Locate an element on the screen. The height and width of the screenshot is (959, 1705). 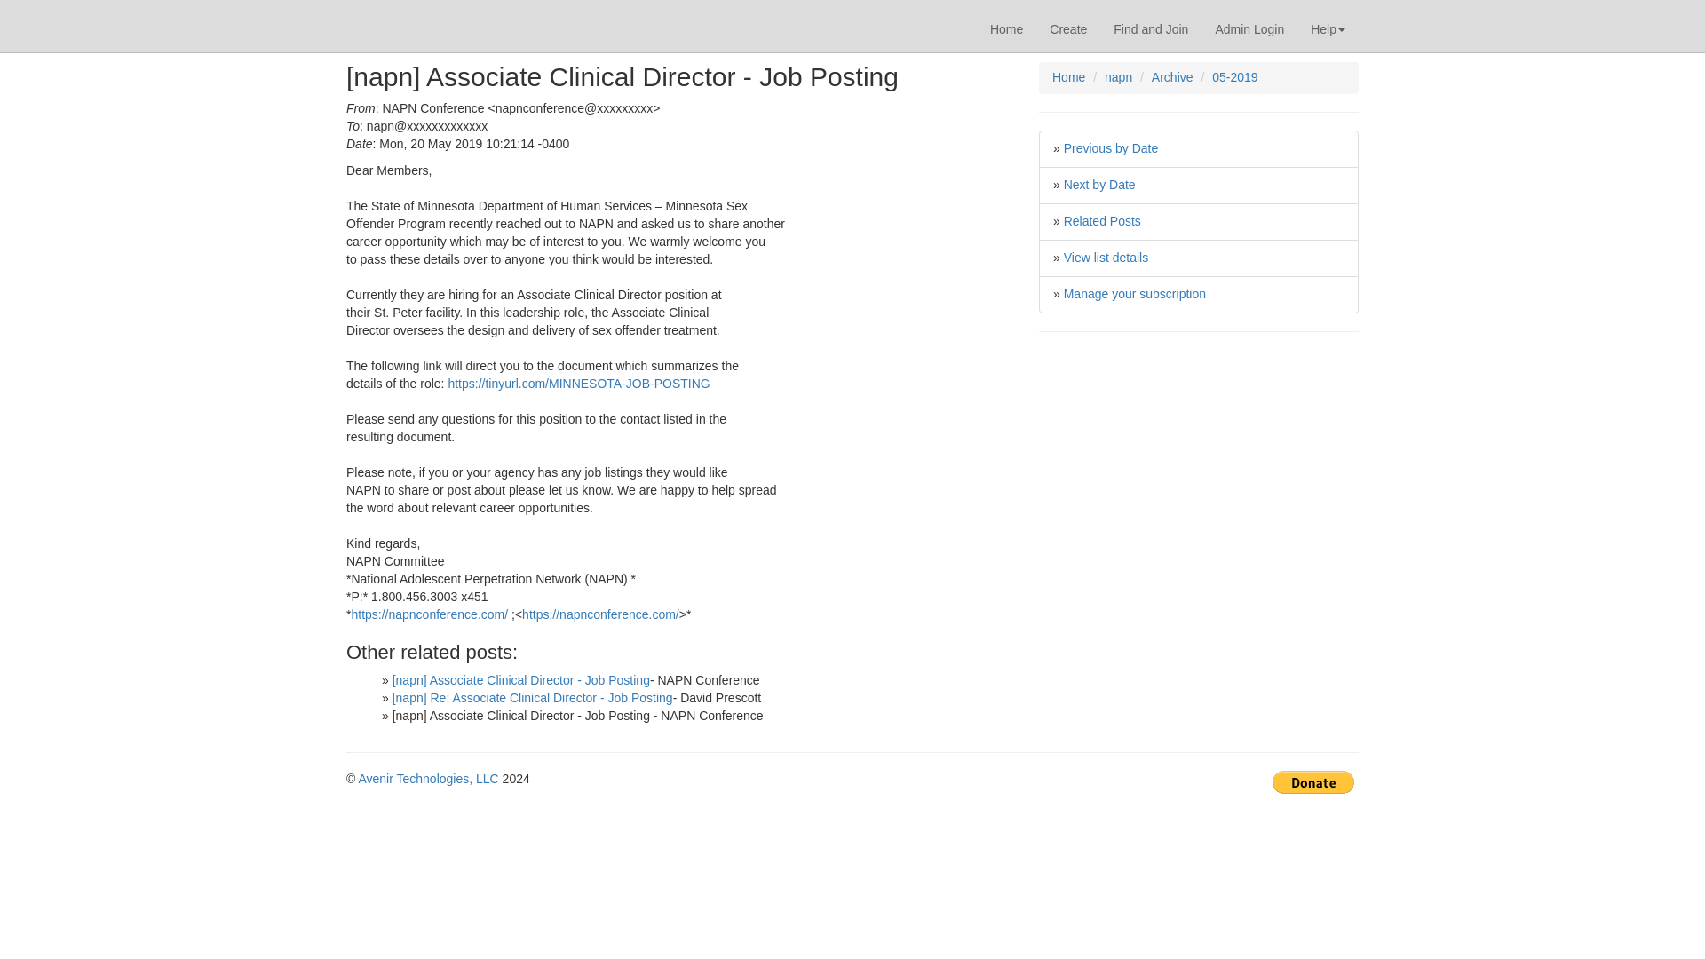
Previous by Date is located at coordinates (1112, 147).